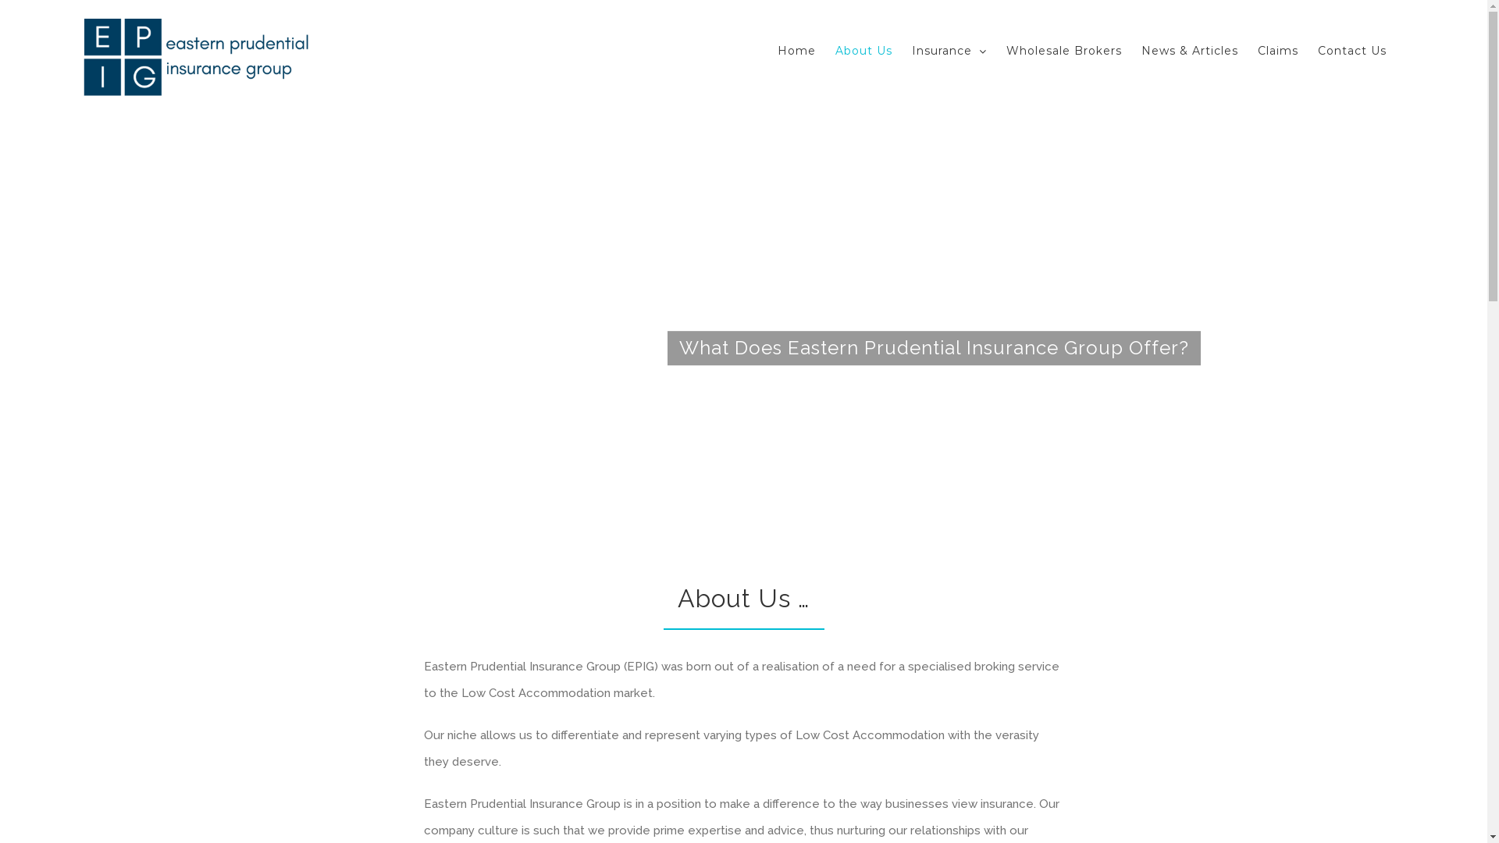  I want to click on Insurance, so click(949, 51).